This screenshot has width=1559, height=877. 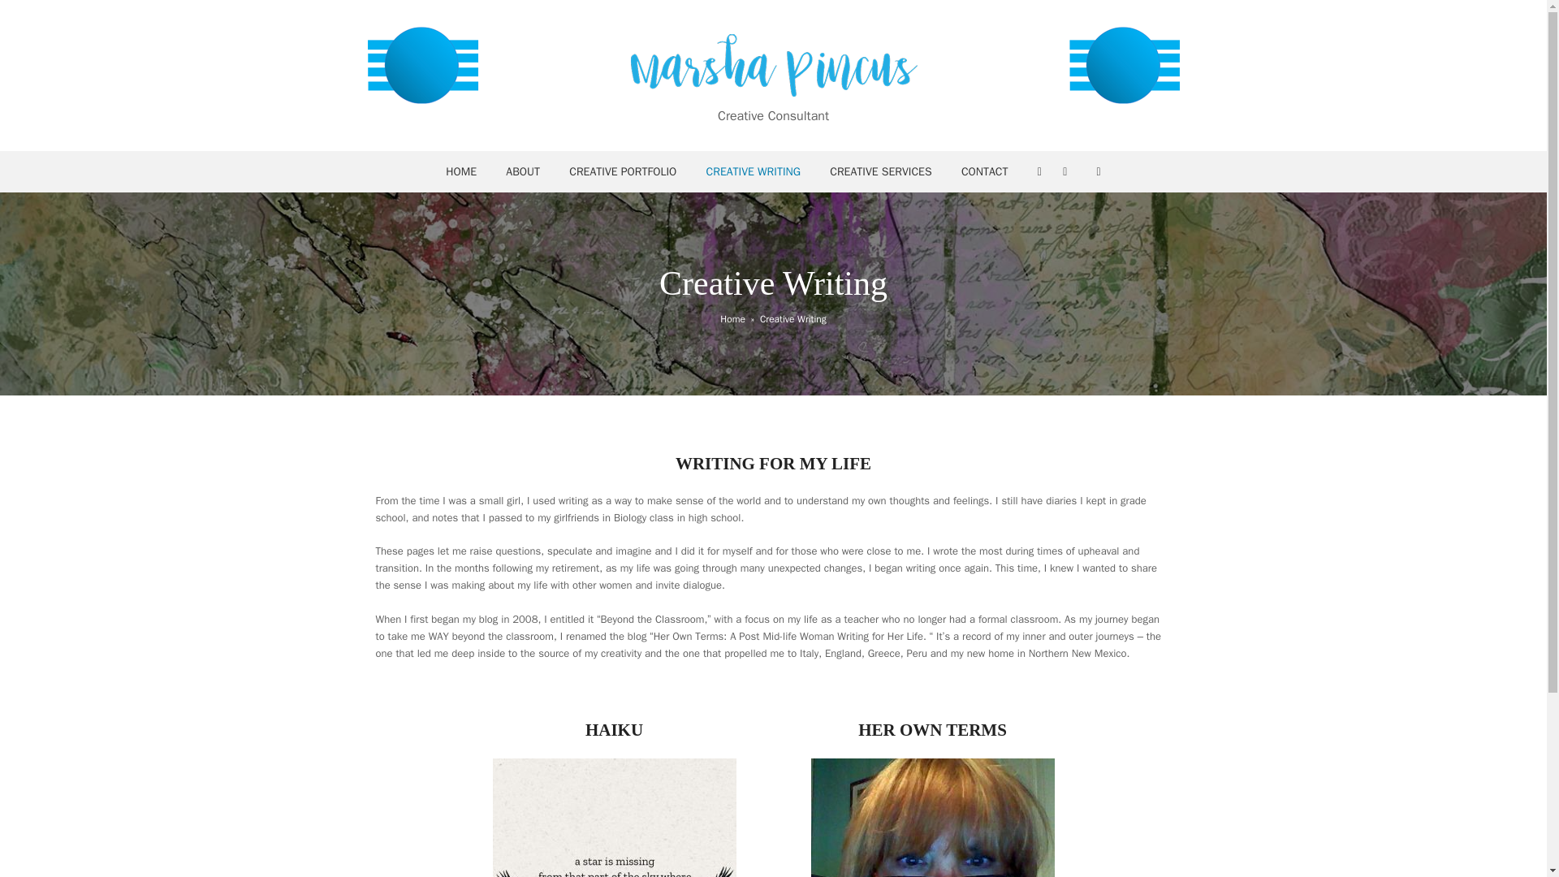 What do you see at coordinates (523, 171) in the screenshot?
I see `ABOUT` at bounding box center [523, 171].